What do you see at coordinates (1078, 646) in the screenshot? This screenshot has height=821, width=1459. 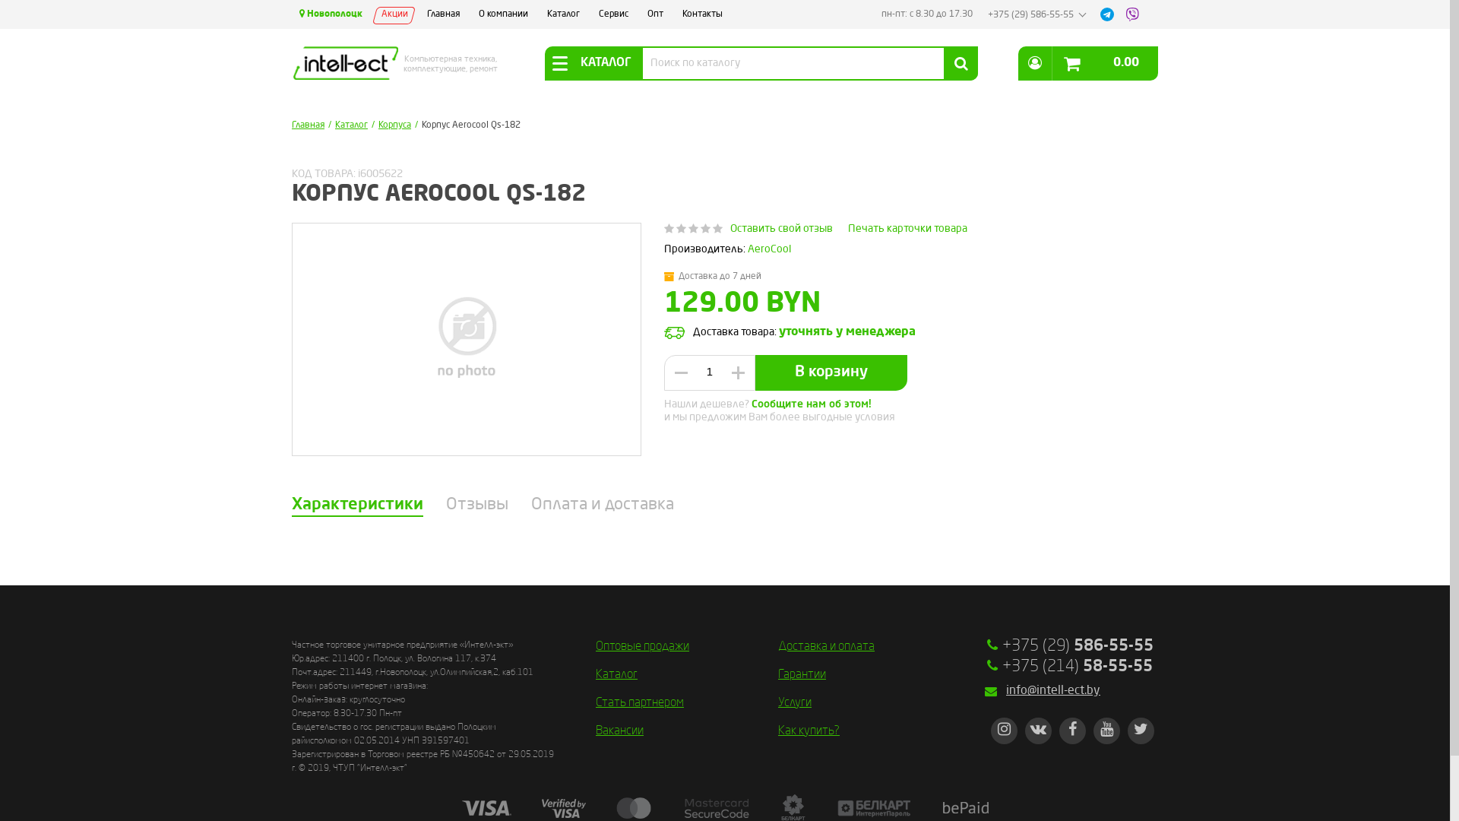 I see `+375 (29) 586-55-55` at bounding box center [1078, 646].